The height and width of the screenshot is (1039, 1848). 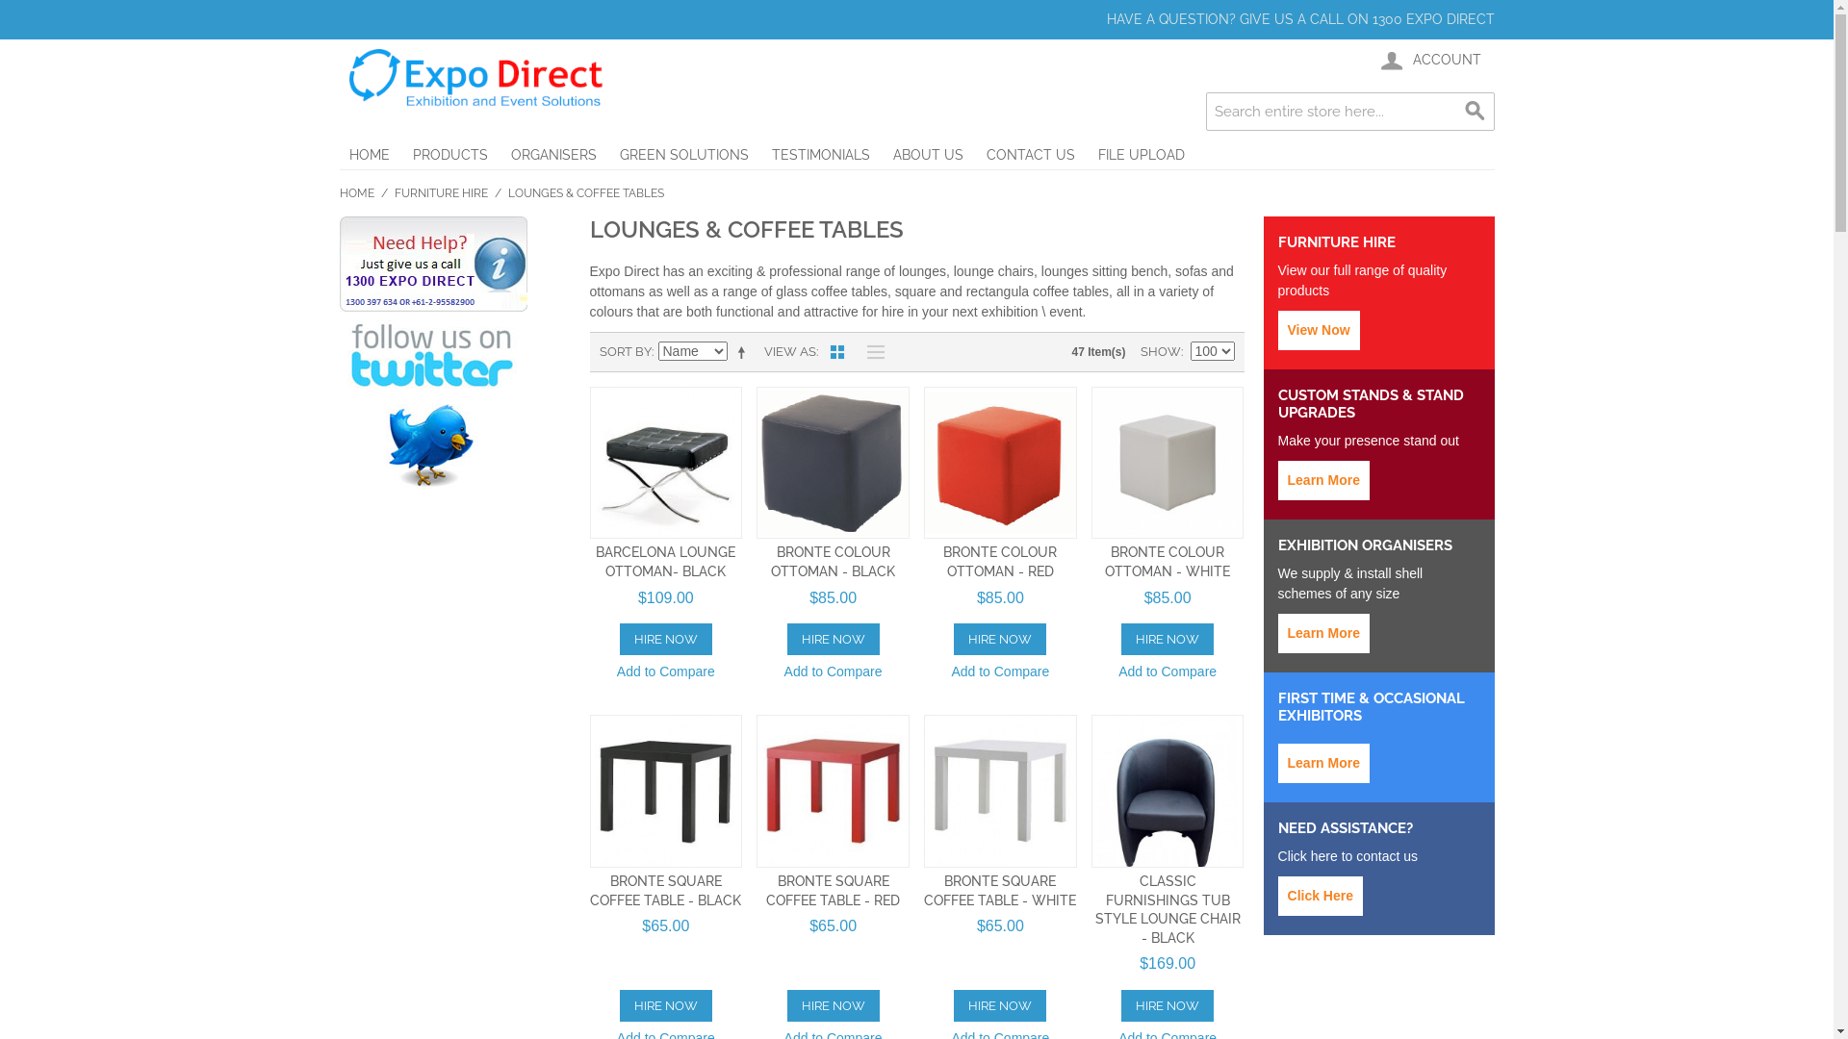 What do you see at coordinates (441, 193) in the screenshot?
I see `FURNITURE HIRE` at bounding box center [441, 193].